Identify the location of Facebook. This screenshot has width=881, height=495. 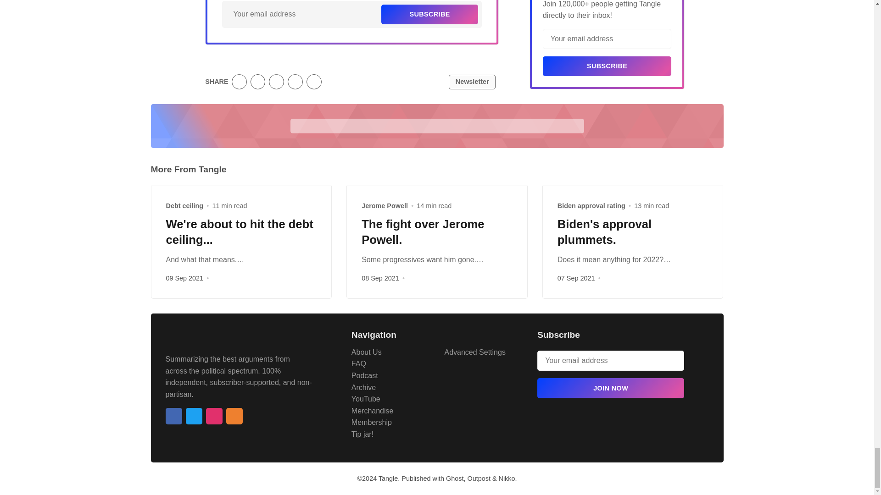
(173, 416).